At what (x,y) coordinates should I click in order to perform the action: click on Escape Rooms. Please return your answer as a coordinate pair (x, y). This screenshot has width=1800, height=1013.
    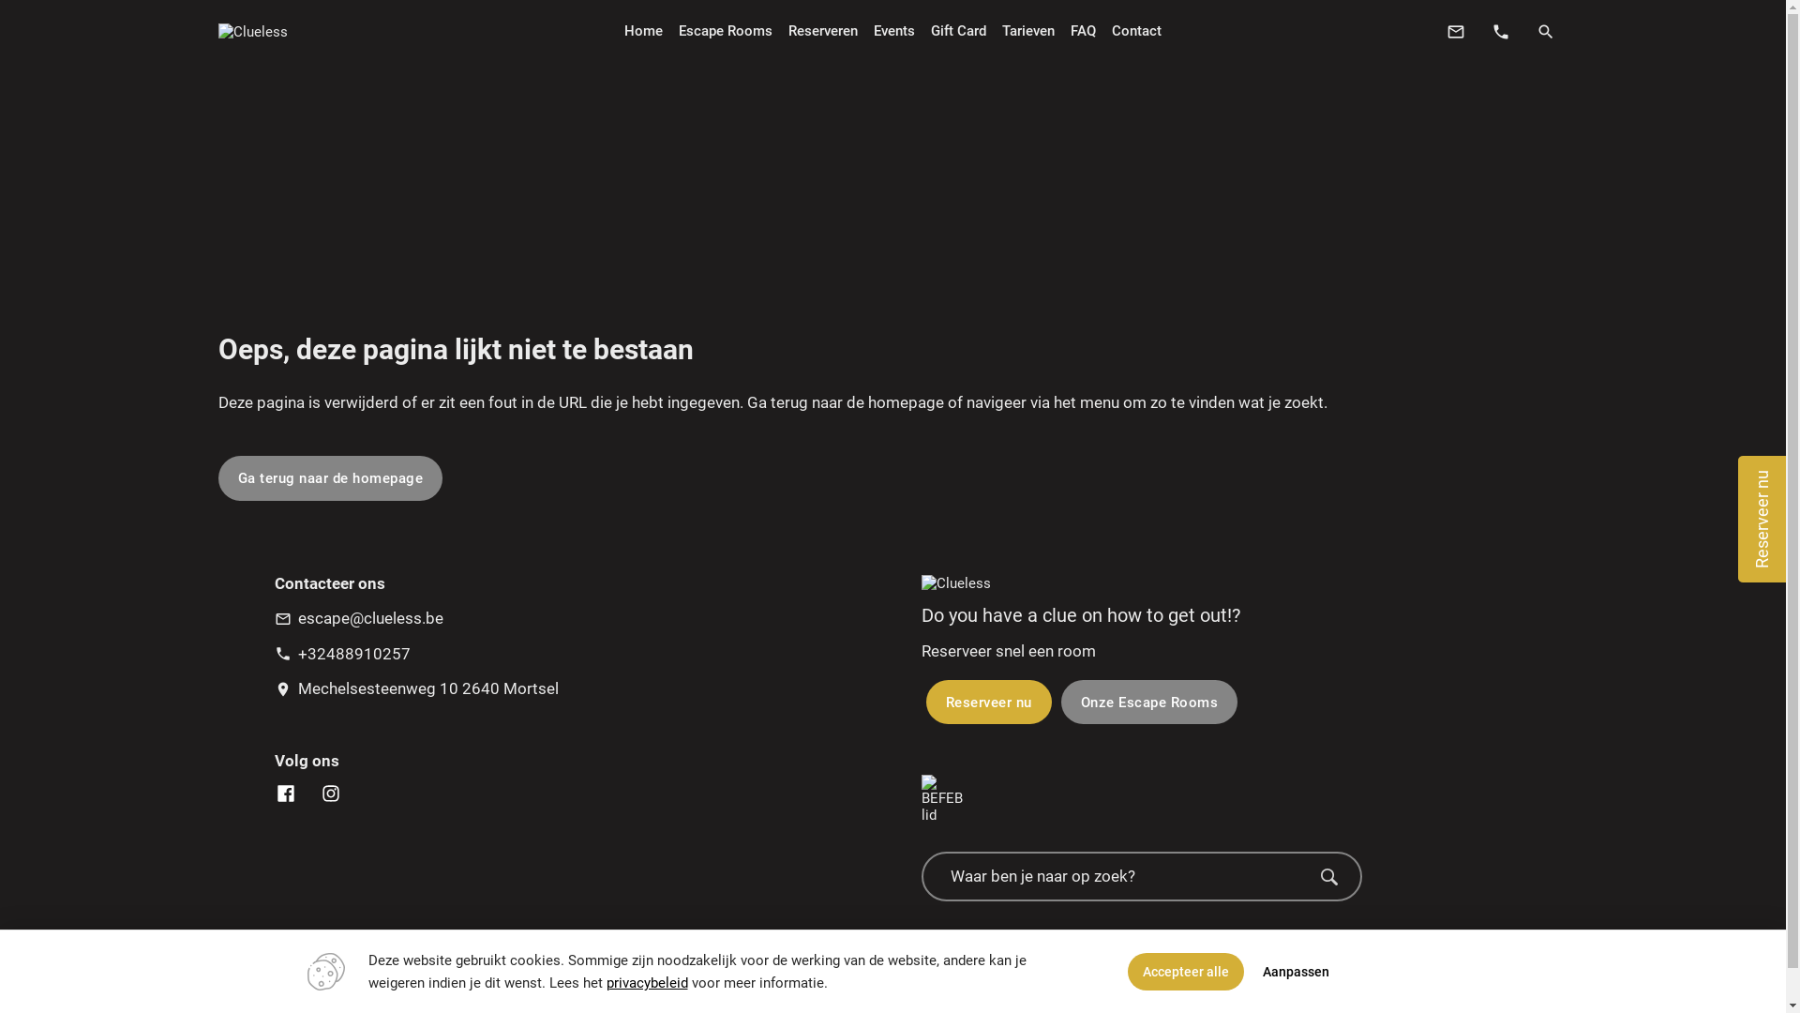
    Looking at the image, I should click on (726, 30).